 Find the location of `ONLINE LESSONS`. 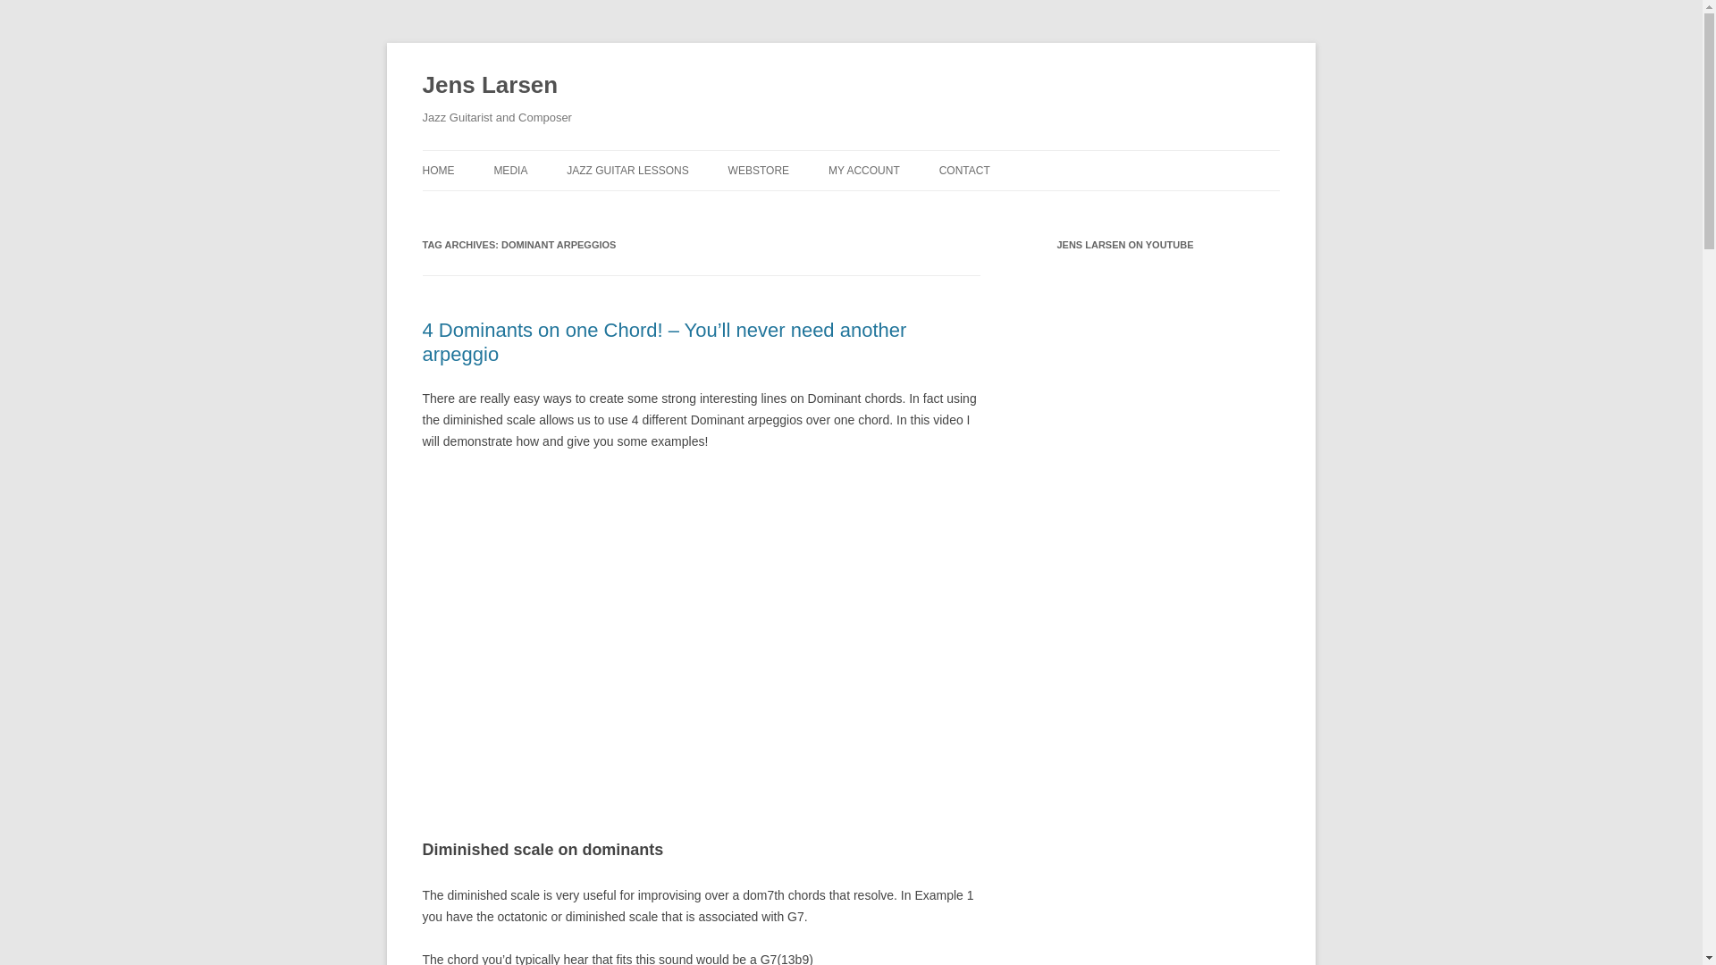

ONLINE LESSONS is located at coordinates (655, 207).